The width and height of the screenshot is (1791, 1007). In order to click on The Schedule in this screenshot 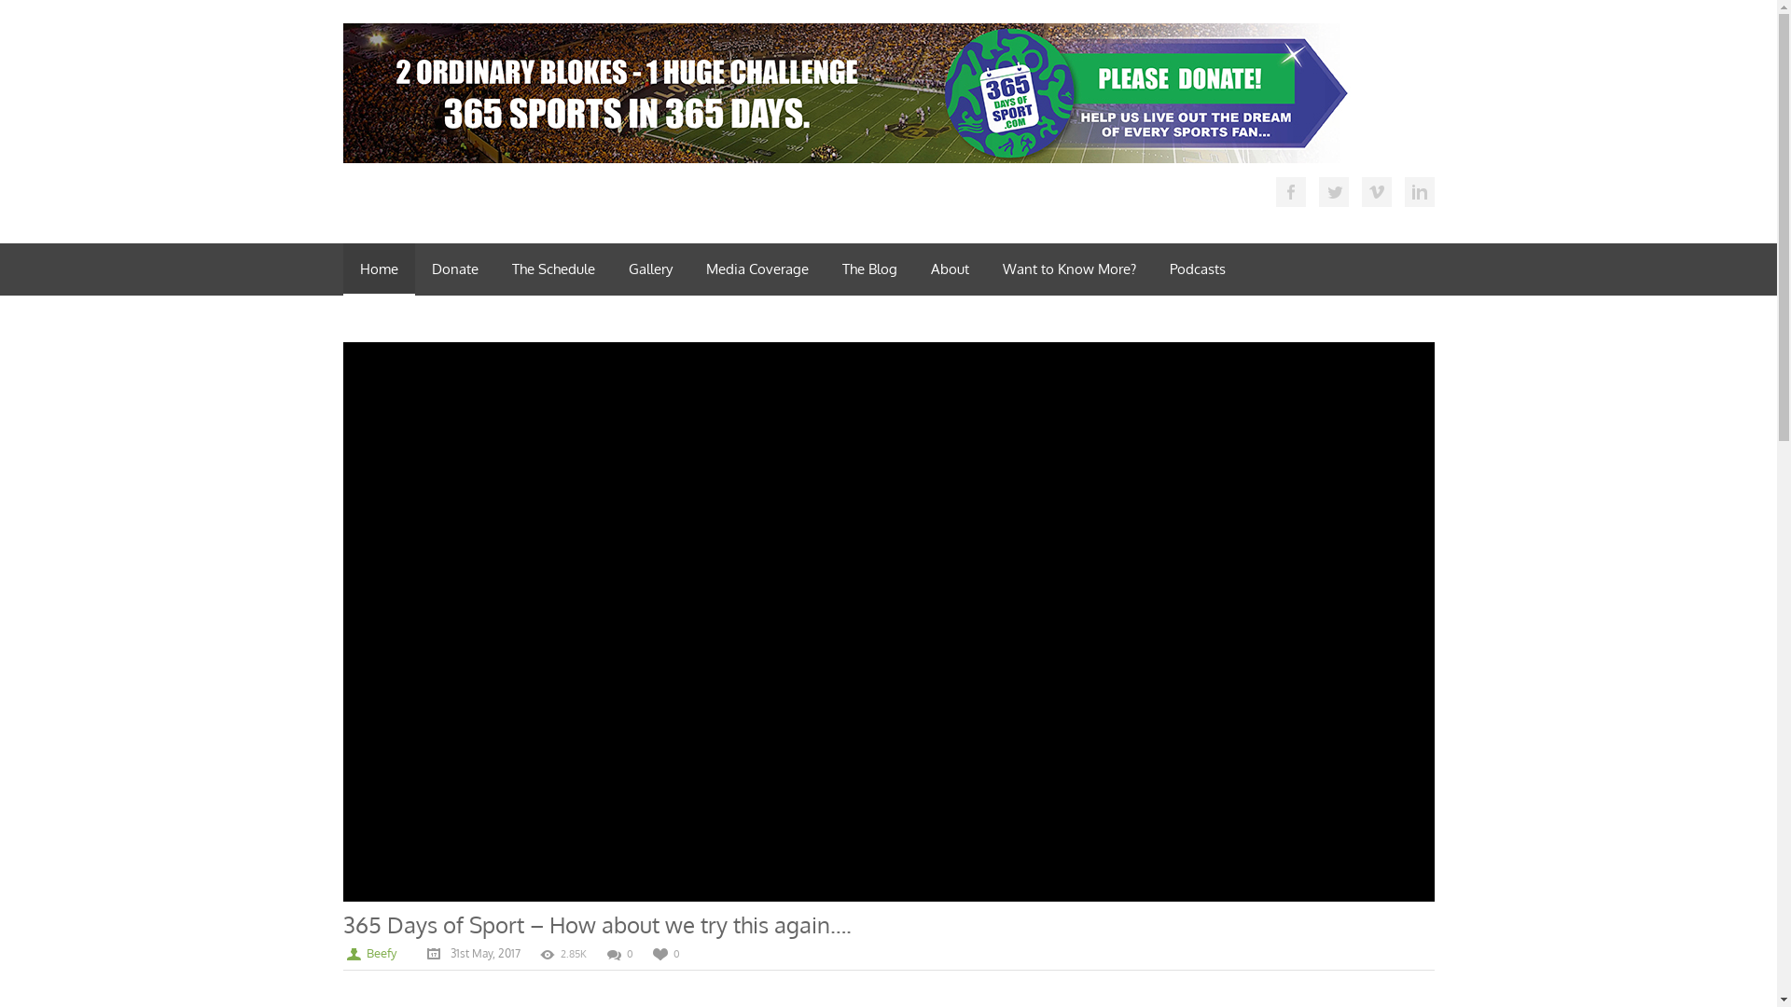, I will do `click(552, 269)`.